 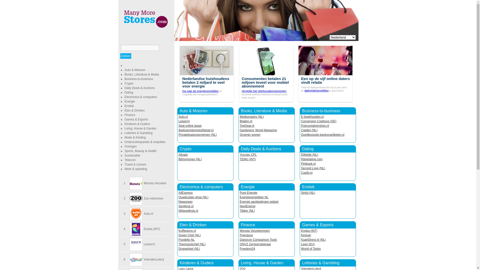 I want to click on Foodello NL, so click(x=186, y=240).